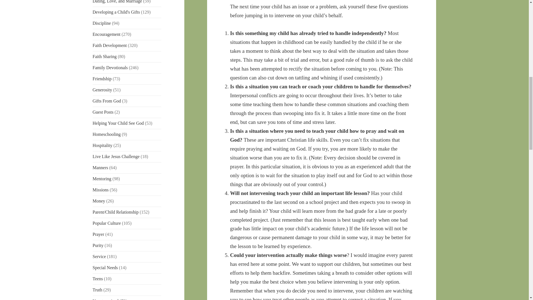  I want to click on Family Devotionals, so click(110, 67).